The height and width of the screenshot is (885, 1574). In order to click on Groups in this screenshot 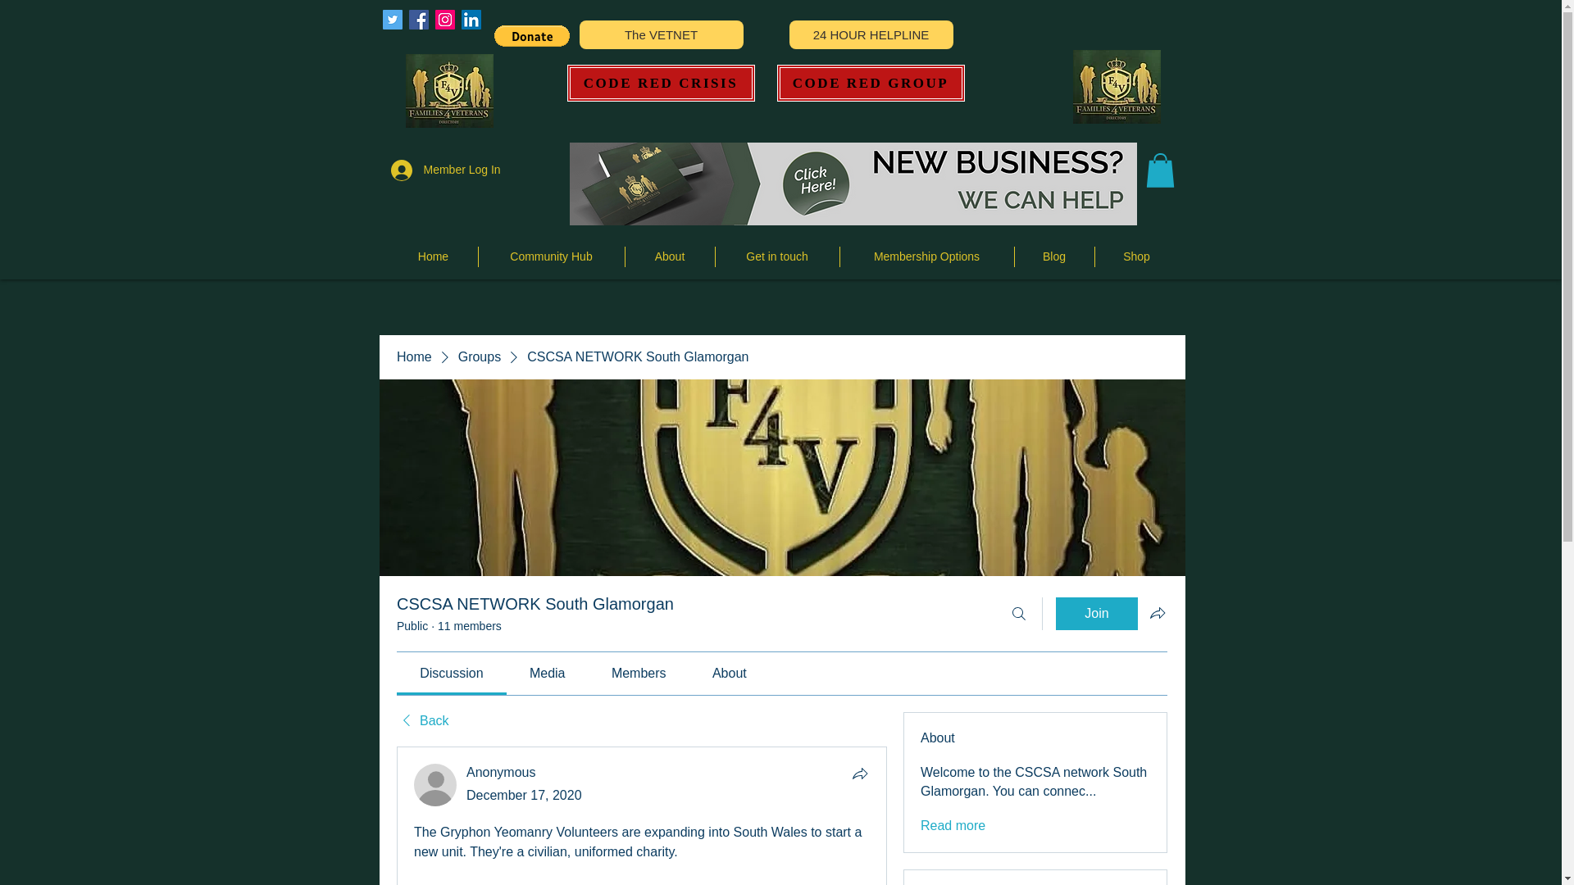, I will do `click(479, 357)`.